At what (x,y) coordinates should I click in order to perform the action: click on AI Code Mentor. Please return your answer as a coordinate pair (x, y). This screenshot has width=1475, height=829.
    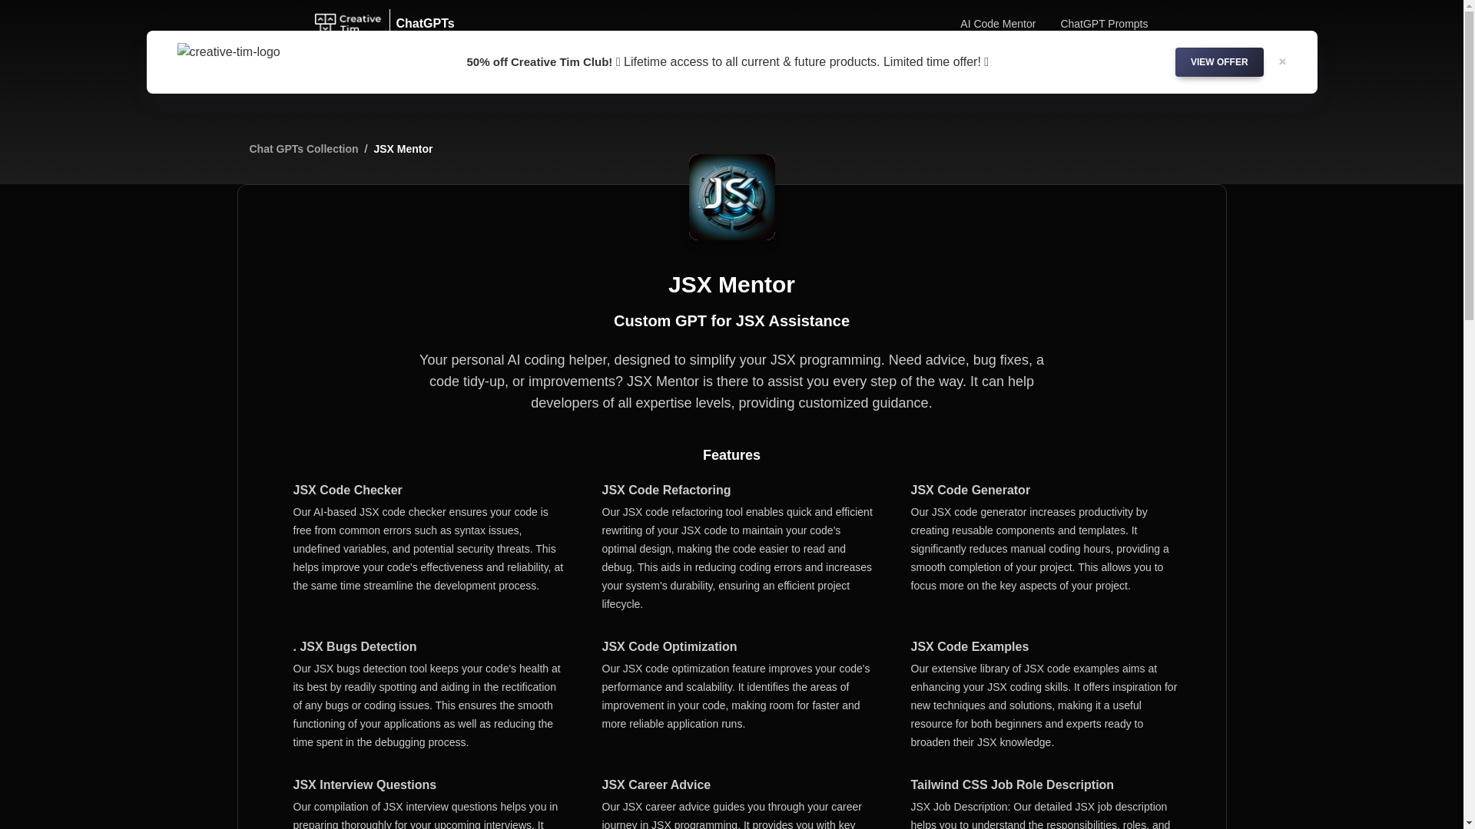
    Looking at the image, I should click on (997, 23).